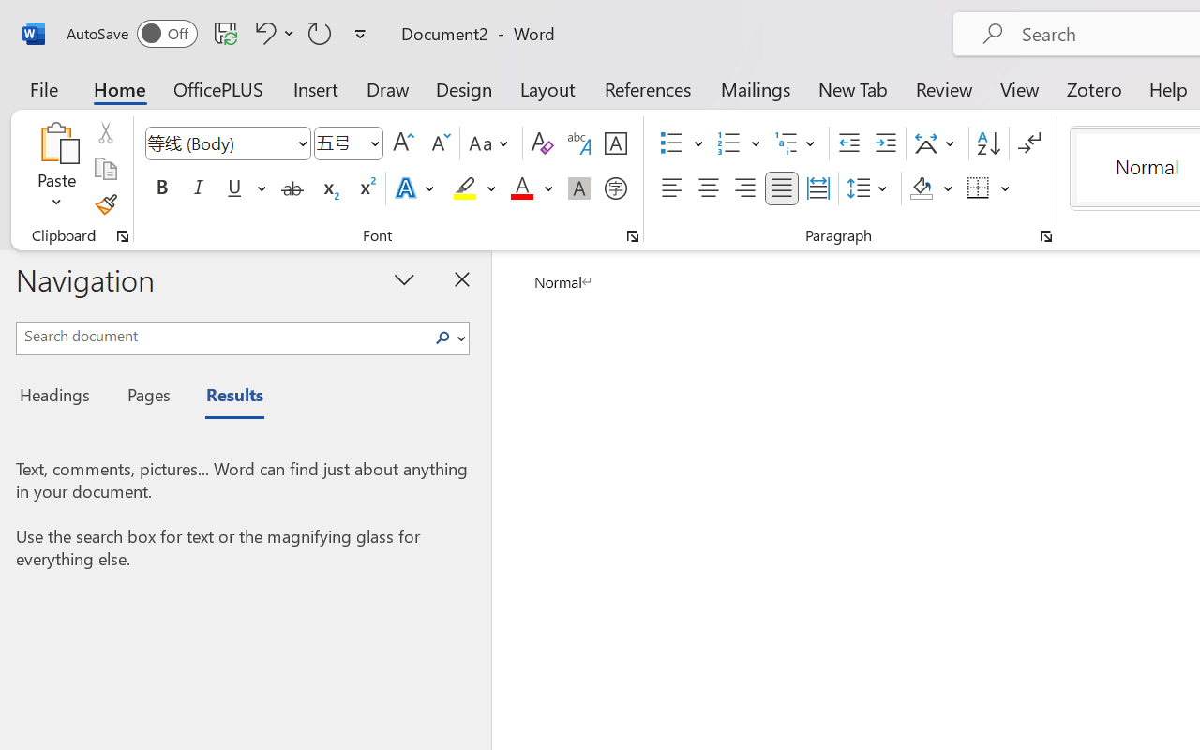 Image resolution: width=1200 pixels, height=750 pixels. What do you see at coordinates (448, 337) in the screenshot?
I see `Search` at bounding box center [448, 337].